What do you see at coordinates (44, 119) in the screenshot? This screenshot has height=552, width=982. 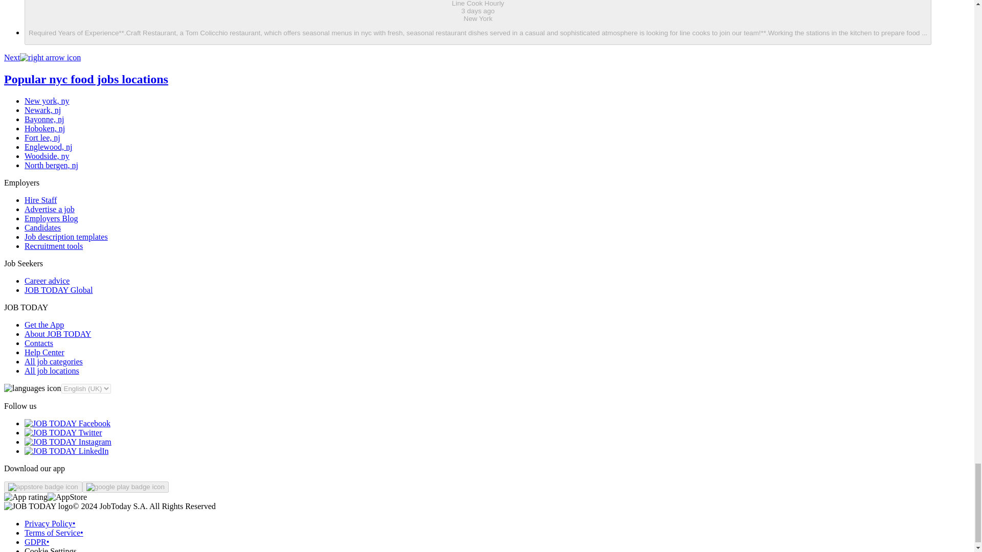 I see `Bayonne, nj` at bounding box center [44, 119].